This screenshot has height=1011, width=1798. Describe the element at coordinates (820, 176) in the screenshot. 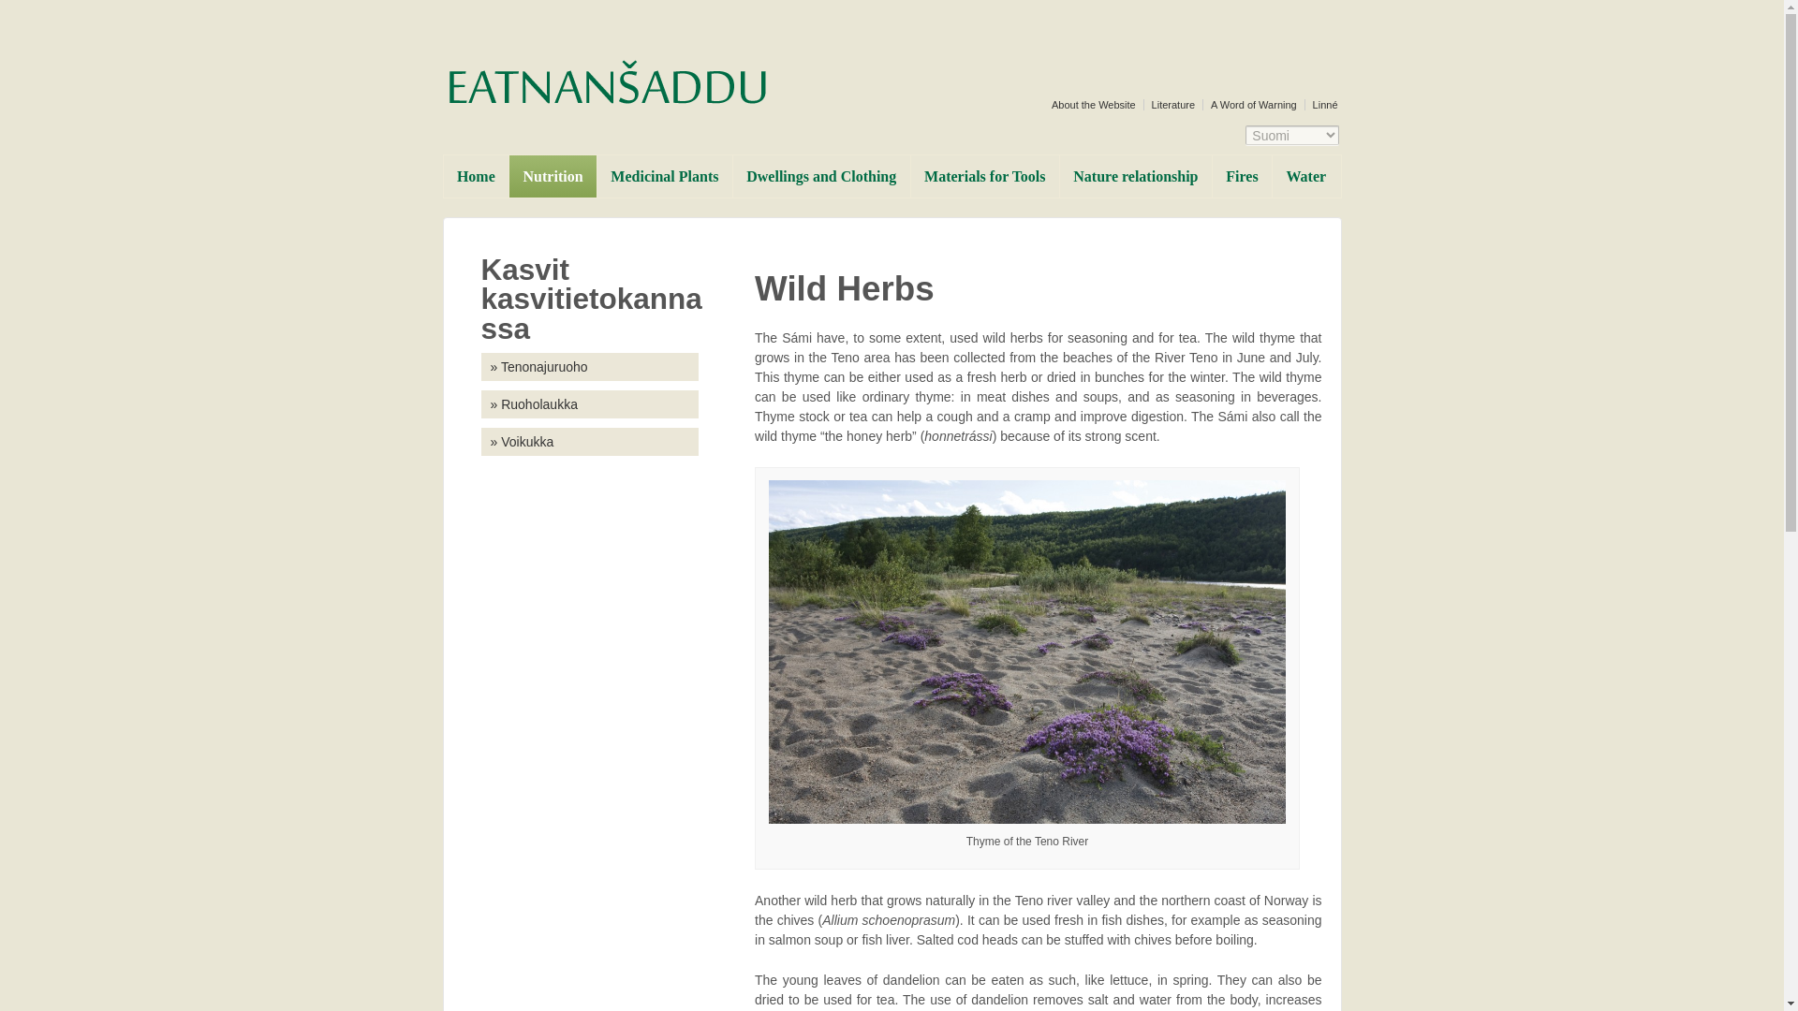

I see `Dwellings and Clothing` at that location.